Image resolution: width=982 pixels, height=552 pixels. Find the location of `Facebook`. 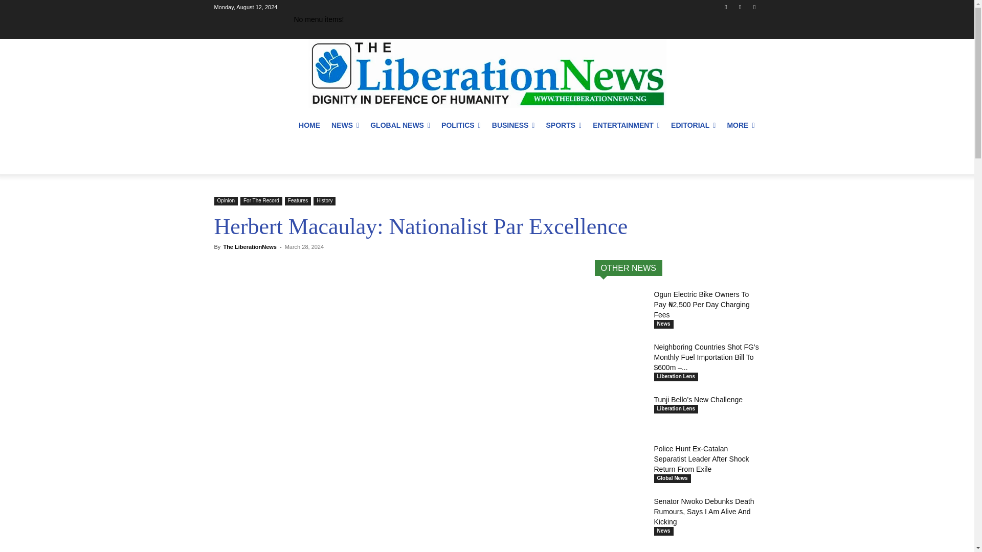

Facebook is located at coordinates (725, 7).